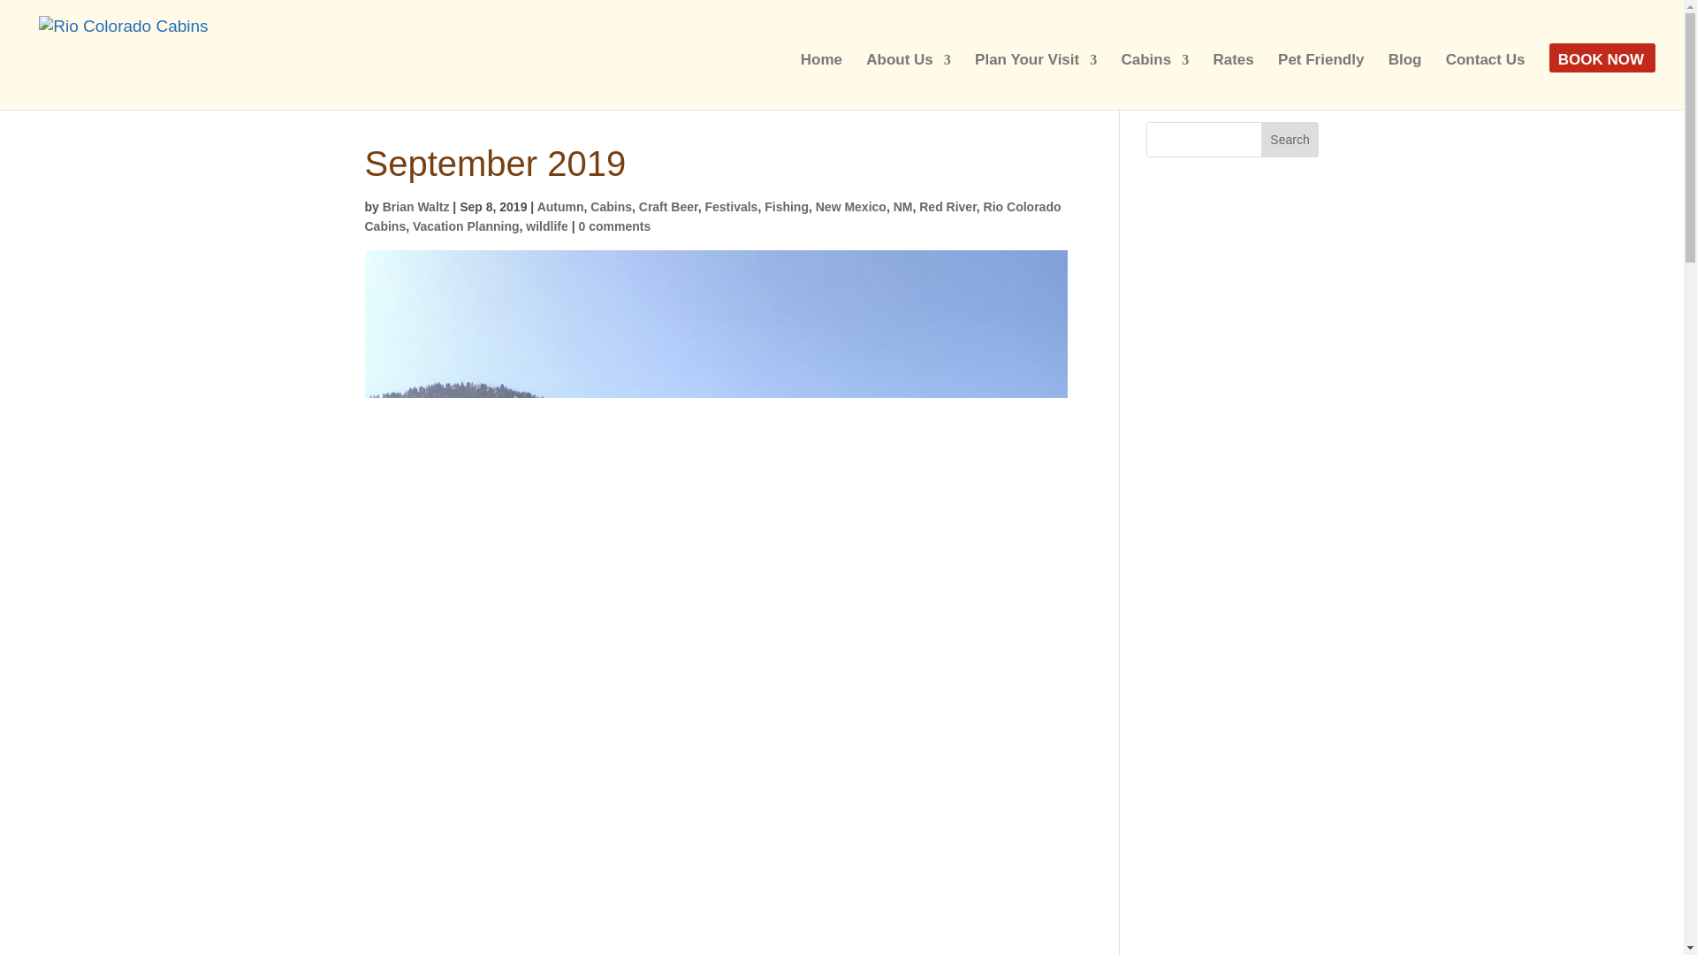  I want to click on Cabins, so click(611, 206).